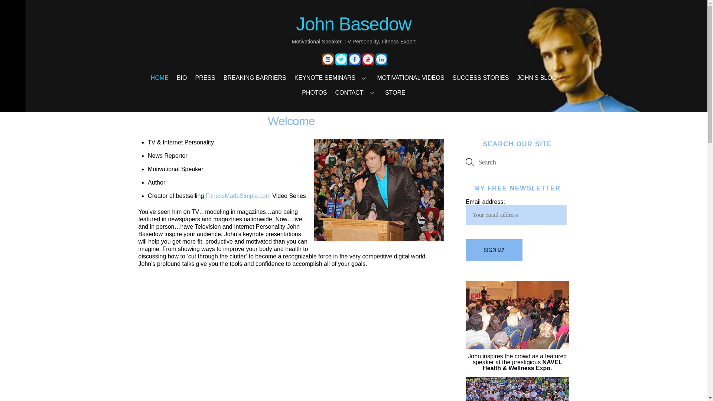  What do you see at coordinates (160, 78) in the screenshot?
I see `HOME` at bounding box center [160, 78].